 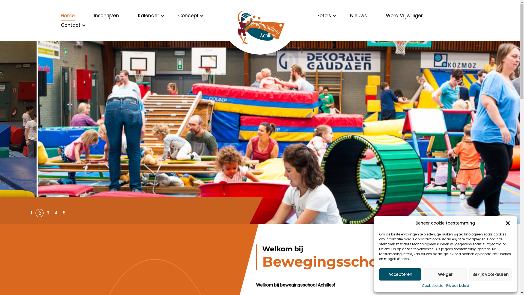 What do you see at coordinates (400, 274) in the screenshot?
I see `Accepteren` at bounding box center [400, 274].